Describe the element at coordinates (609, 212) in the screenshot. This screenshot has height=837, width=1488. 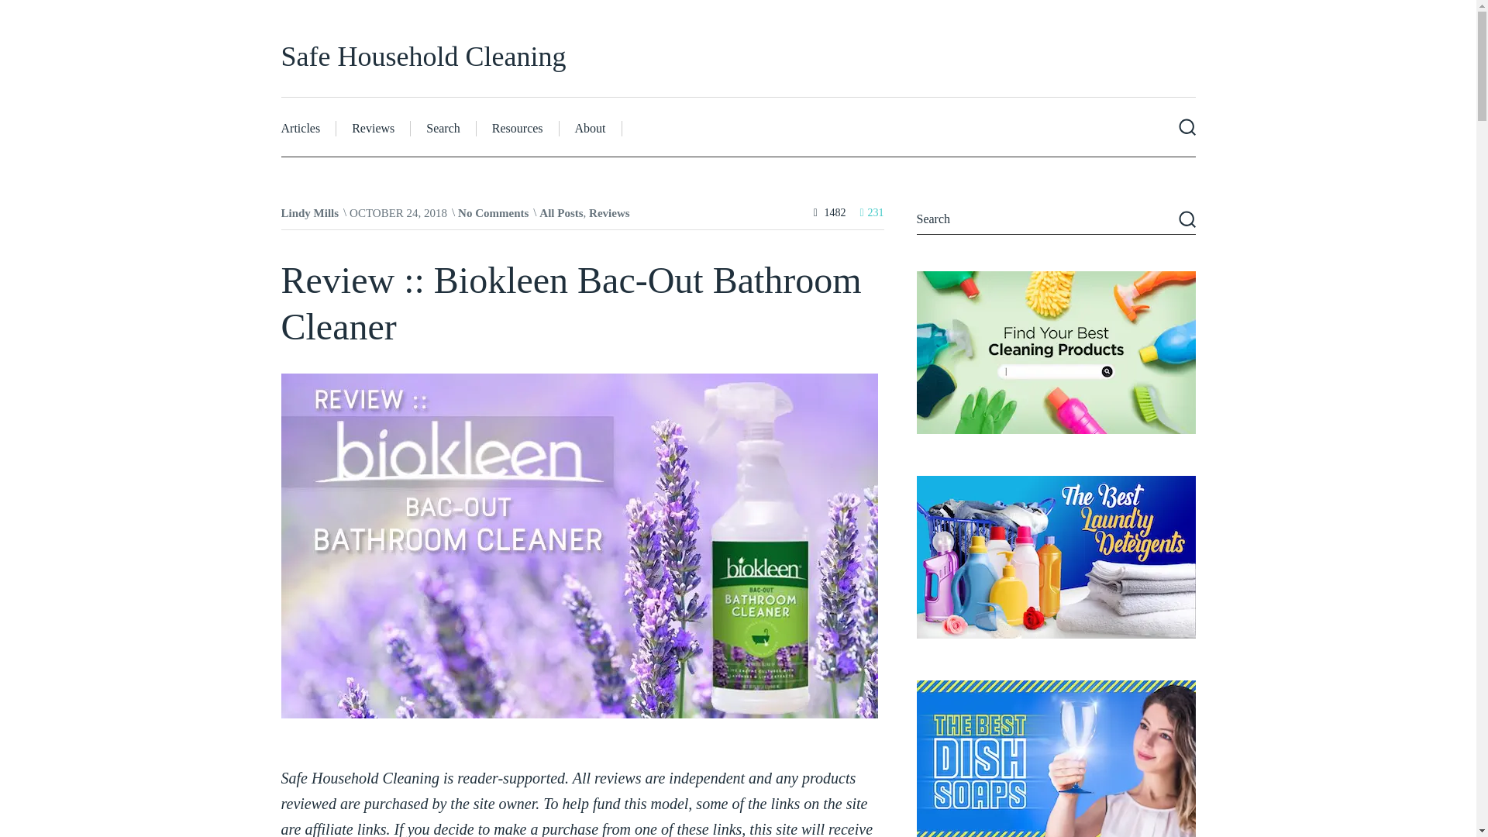
I see `View all posts in Reviews` at that location.